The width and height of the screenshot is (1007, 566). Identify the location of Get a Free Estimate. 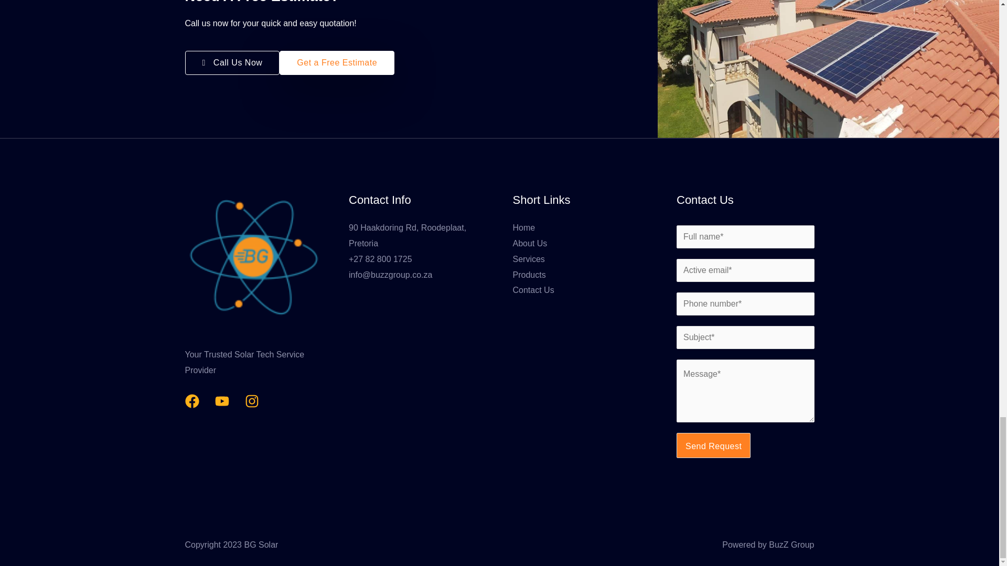
(337, 63).